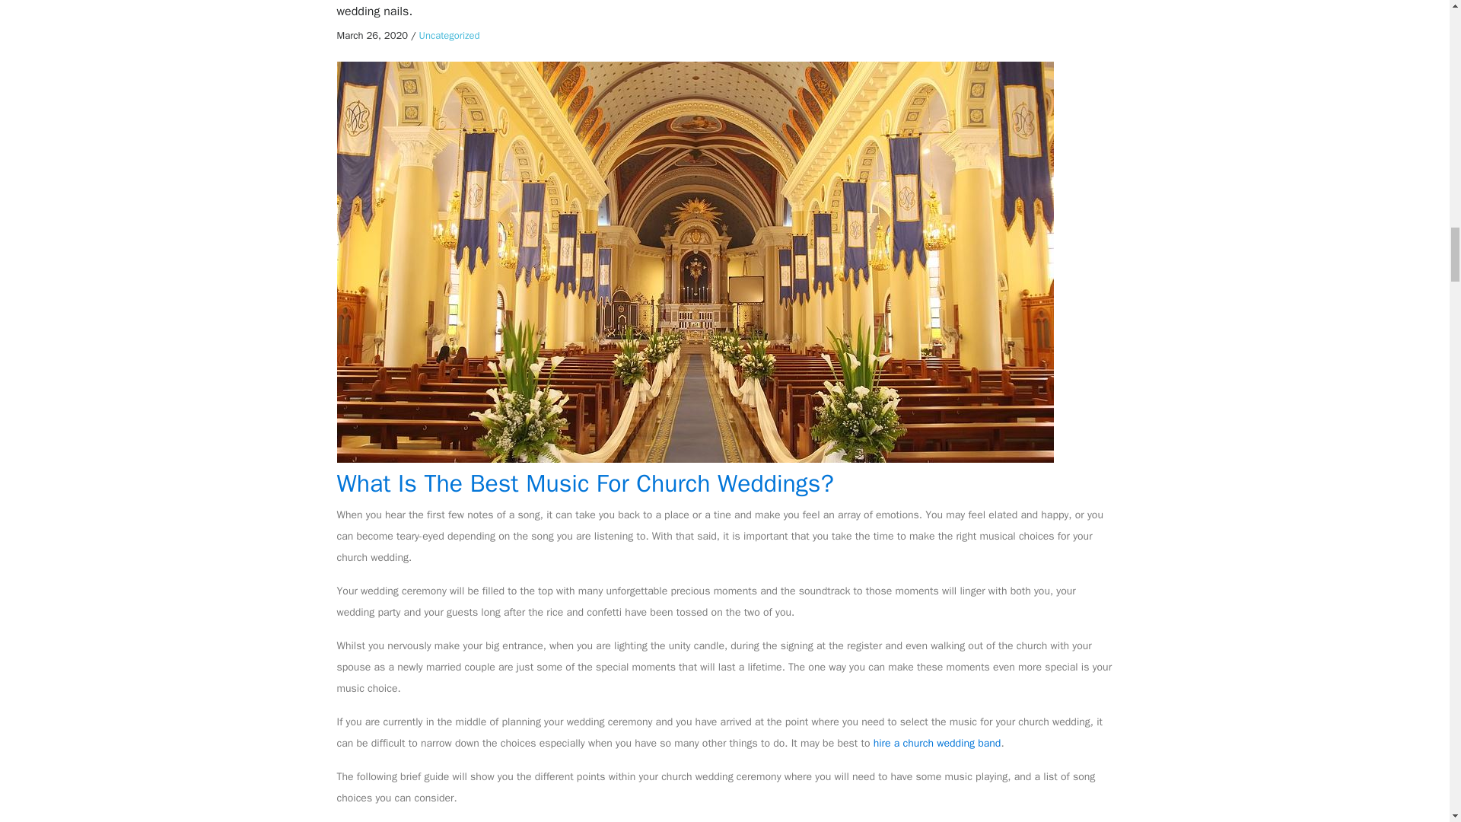 The width and height of the screenshot is (1461, 822). What do you see at coordinates (450, 35) in the screenshot?
I see `Uncategorized` at bounding box center [450, 35].